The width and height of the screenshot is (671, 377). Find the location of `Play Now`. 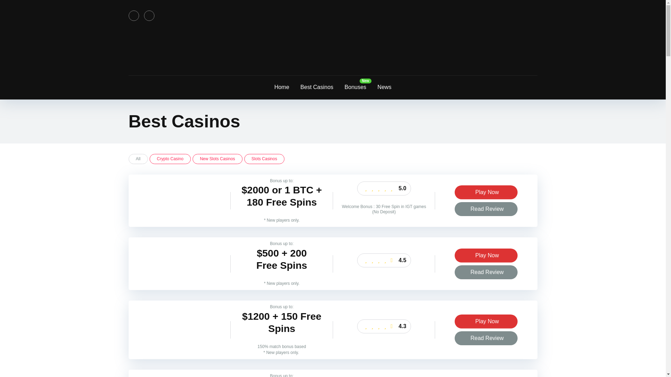

Play Now is located at coordinates (486, 192).